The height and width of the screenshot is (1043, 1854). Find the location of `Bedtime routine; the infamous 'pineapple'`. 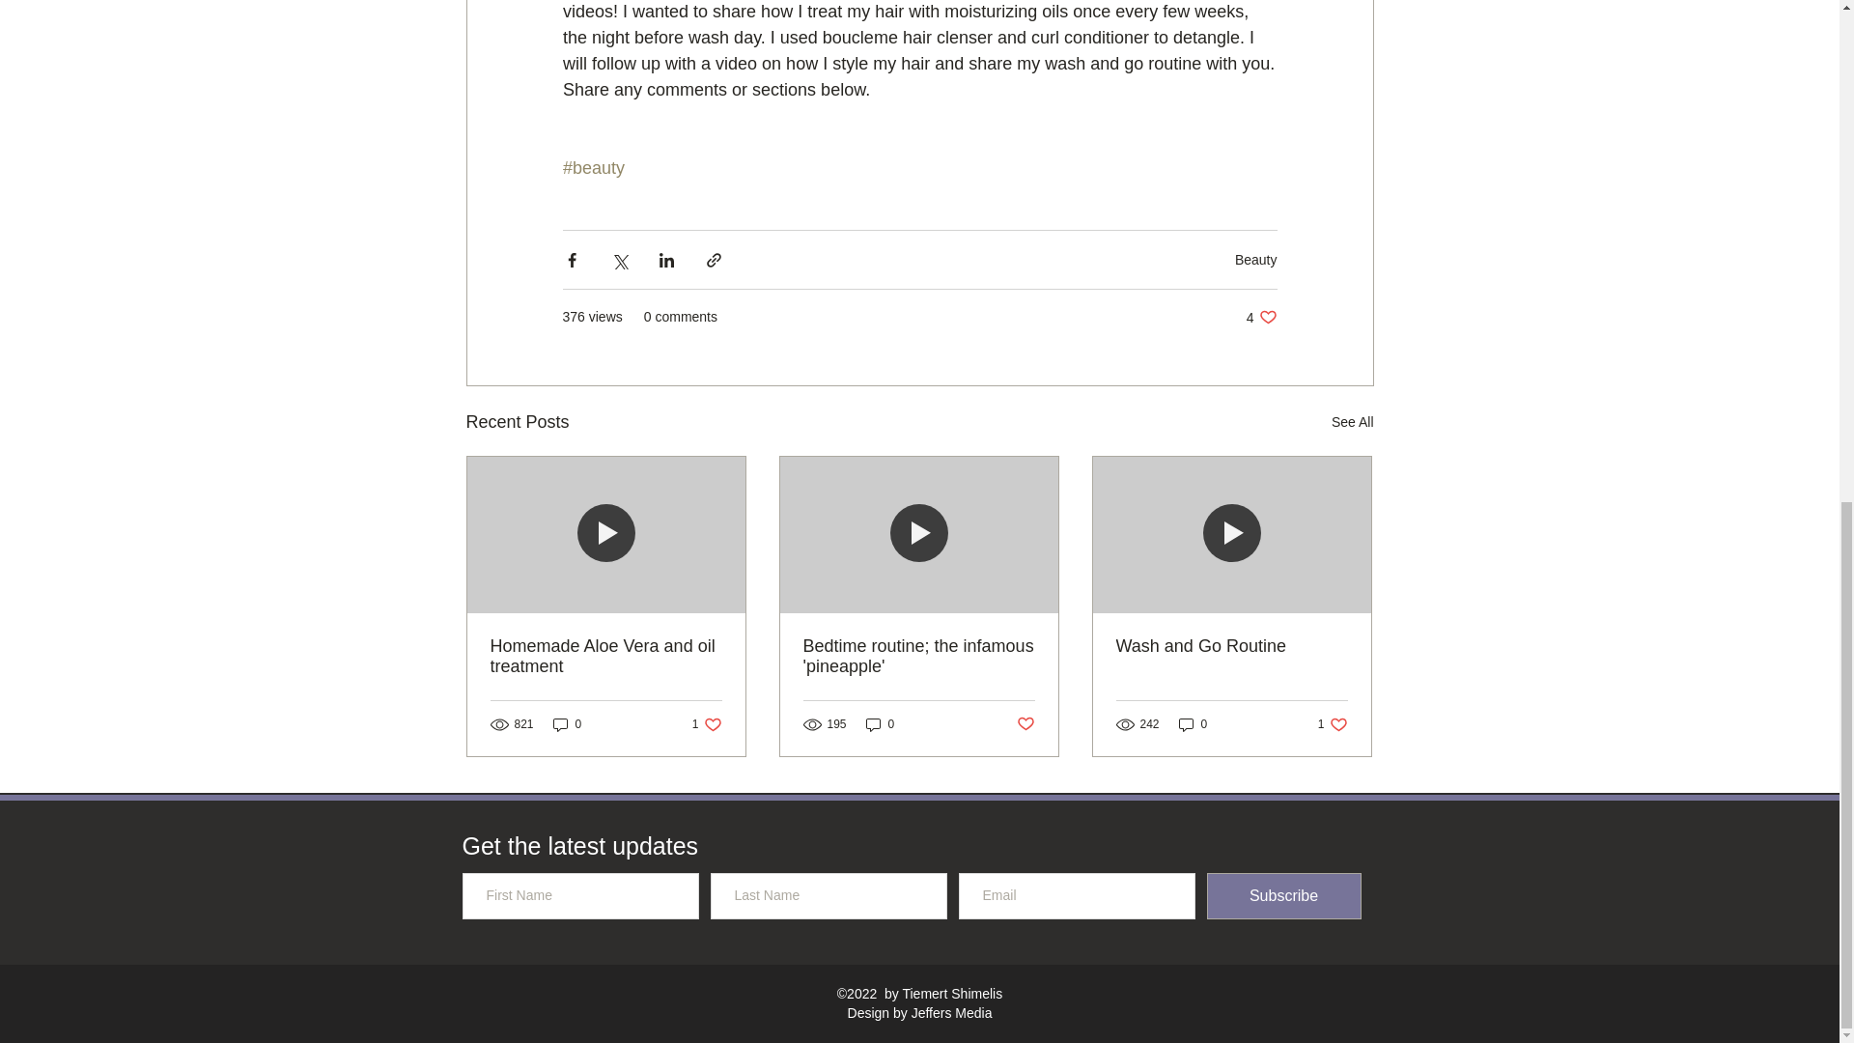

Bedtime routine; the infamous 'pineapple' is located at coordinates (1352, 423).